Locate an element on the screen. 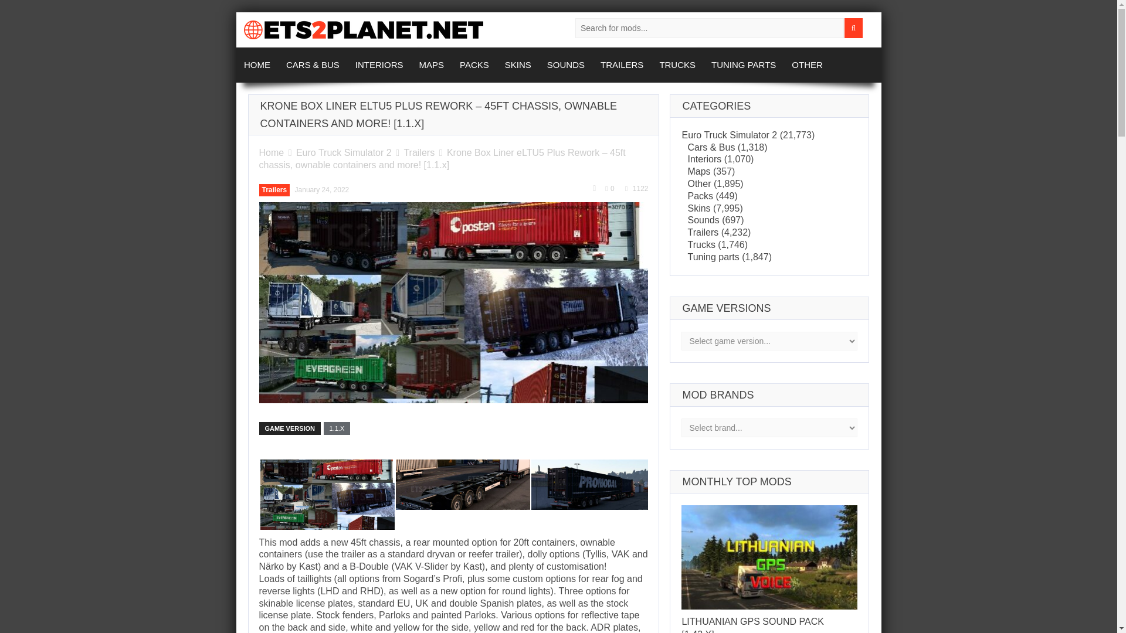 The height and width of the screenshot is (633, 1126). HOME is located at coordinates (257, 65).